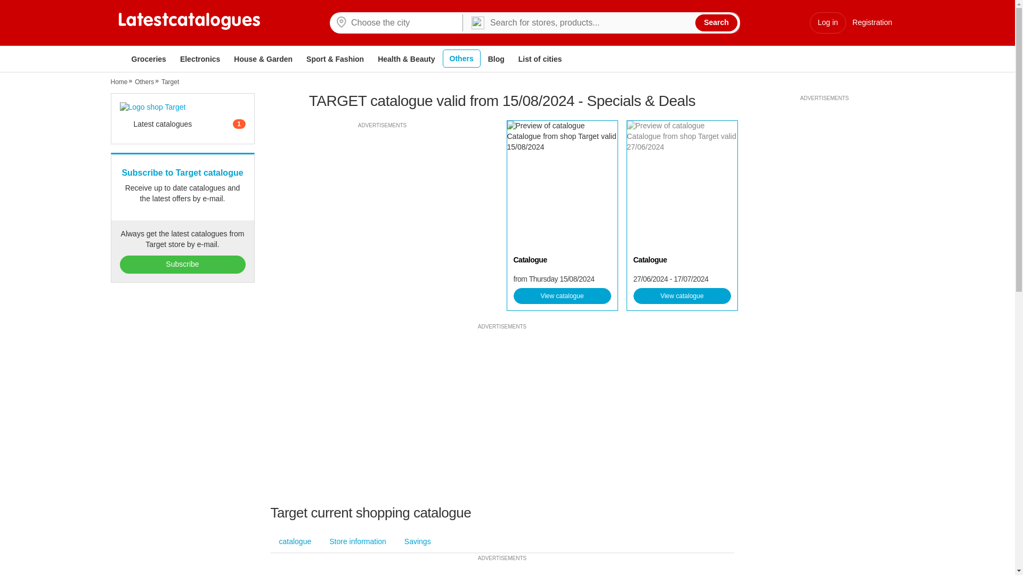 This screenshot has height=575, width=1023. Describe the element at coordinates (148, 59) in the screenshot. I see `Groceries` at that location.